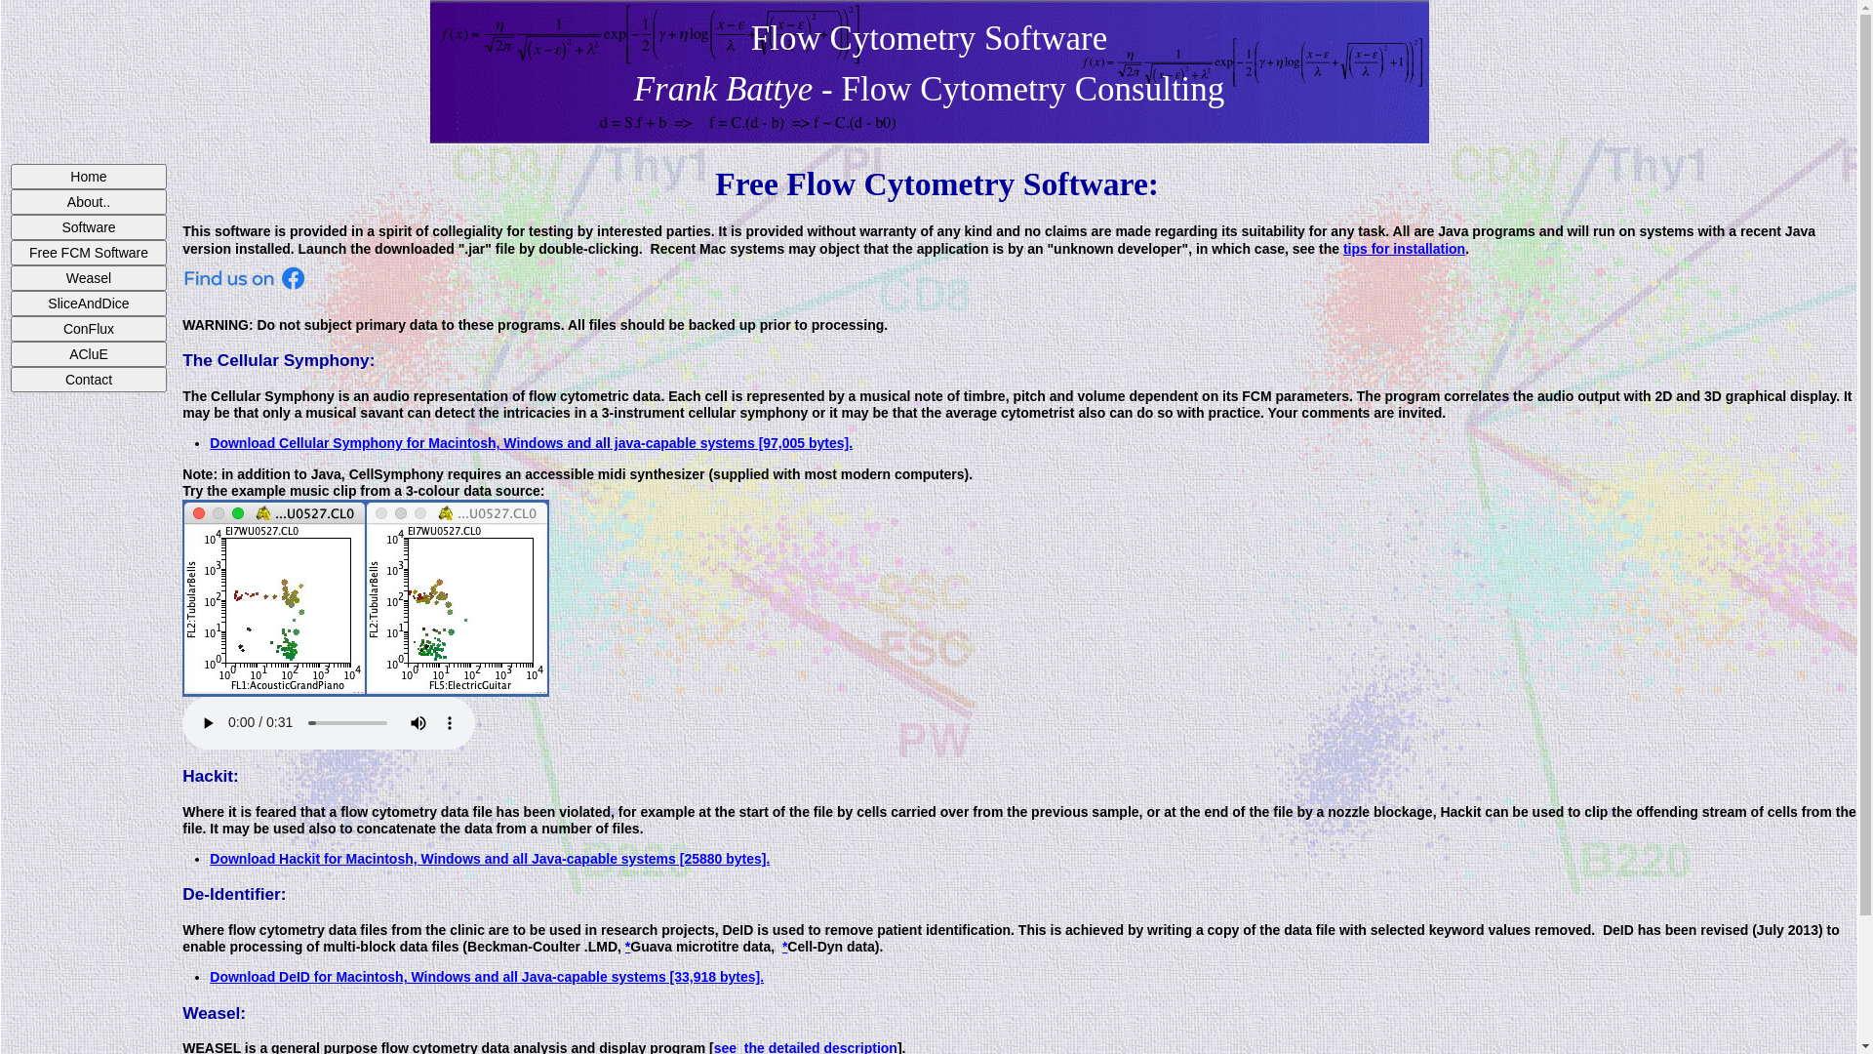 Image resolution: width=1873 pixels, height=1054 pixels. What do you see at coordinates (89, 354) in the screenshot?
I see `ACluE` at bounding box center [89, 354].